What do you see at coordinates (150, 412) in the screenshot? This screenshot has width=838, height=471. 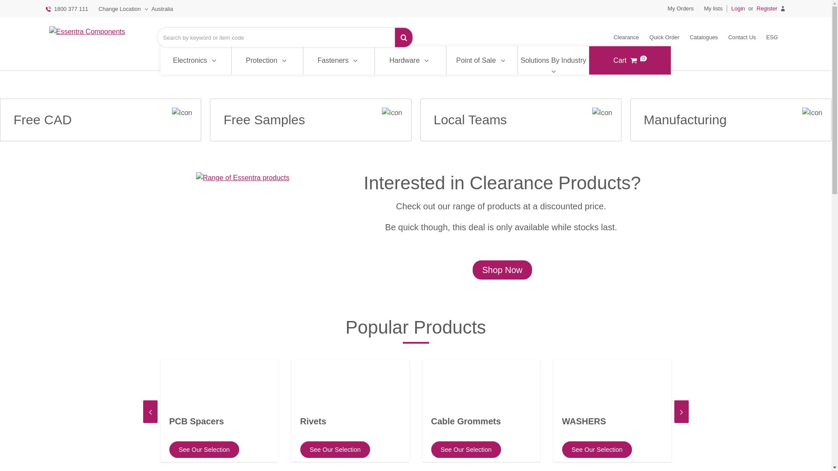 I see `Previous` at bounding box center [150, 412].